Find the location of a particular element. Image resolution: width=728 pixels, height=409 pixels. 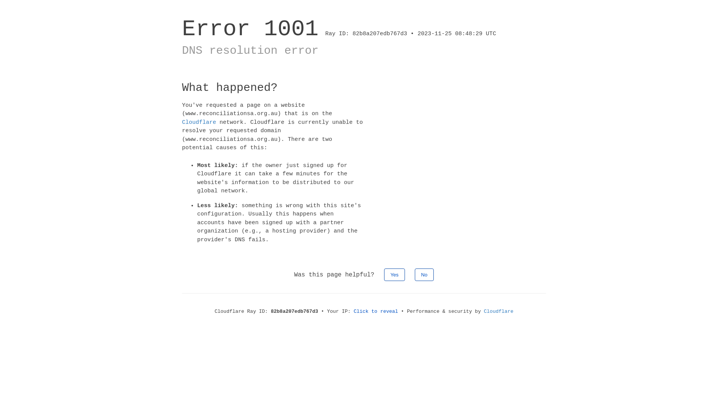

No is located at coordinates (425, 275).